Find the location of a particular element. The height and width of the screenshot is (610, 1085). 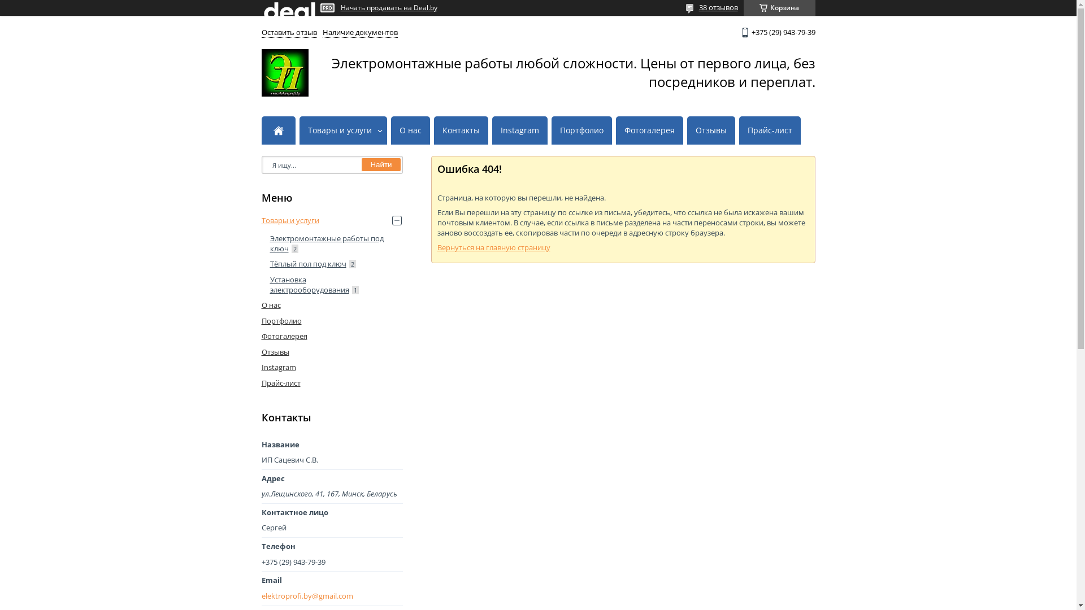

Instagram is located at coordinates (519, 131).